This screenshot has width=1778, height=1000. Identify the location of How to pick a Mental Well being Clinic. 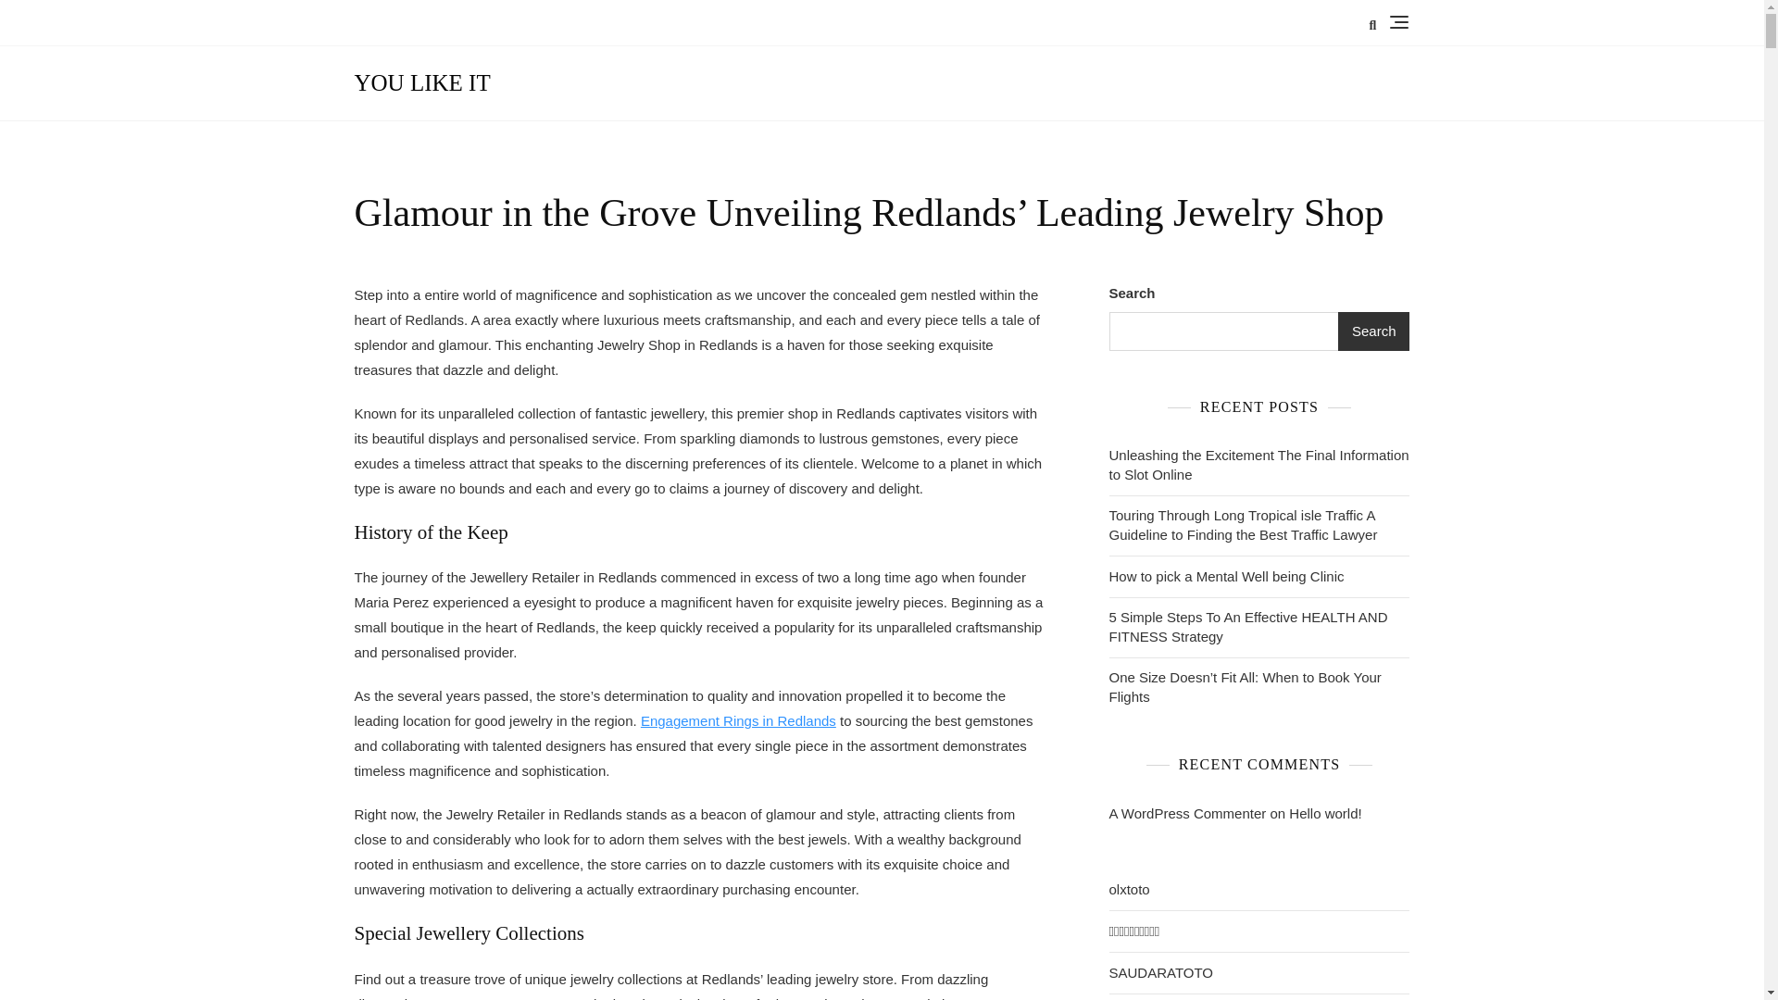
(1226, 576).